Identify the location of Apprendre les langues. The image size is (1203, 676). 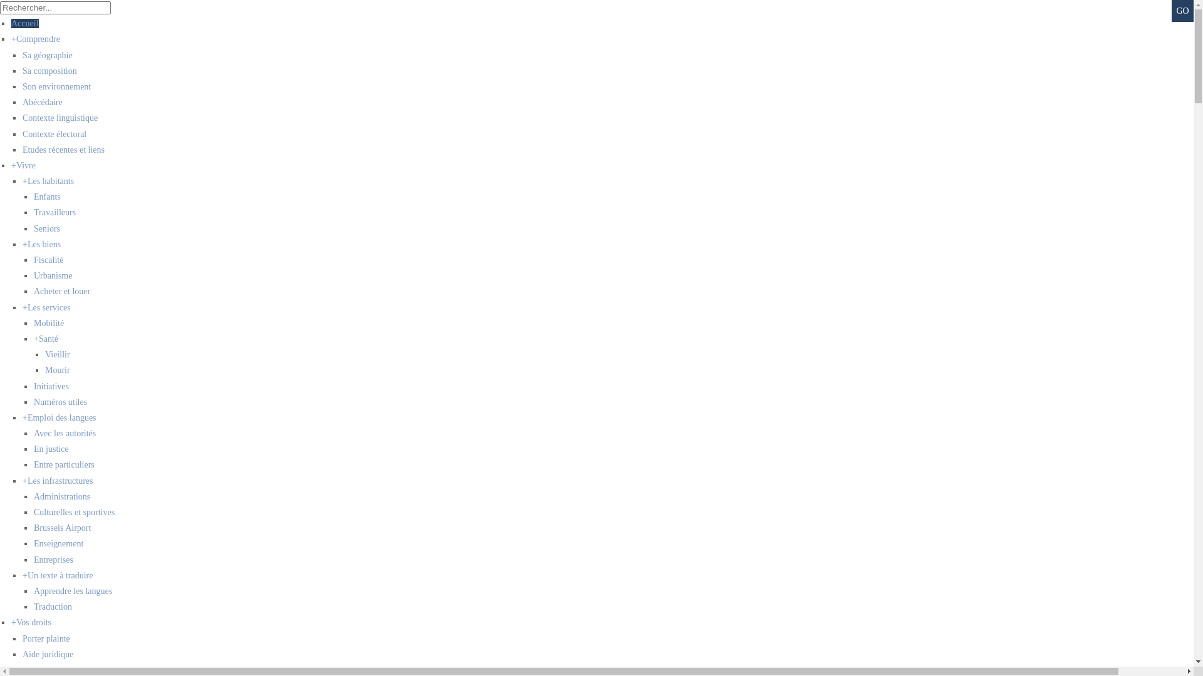
(73, 591).